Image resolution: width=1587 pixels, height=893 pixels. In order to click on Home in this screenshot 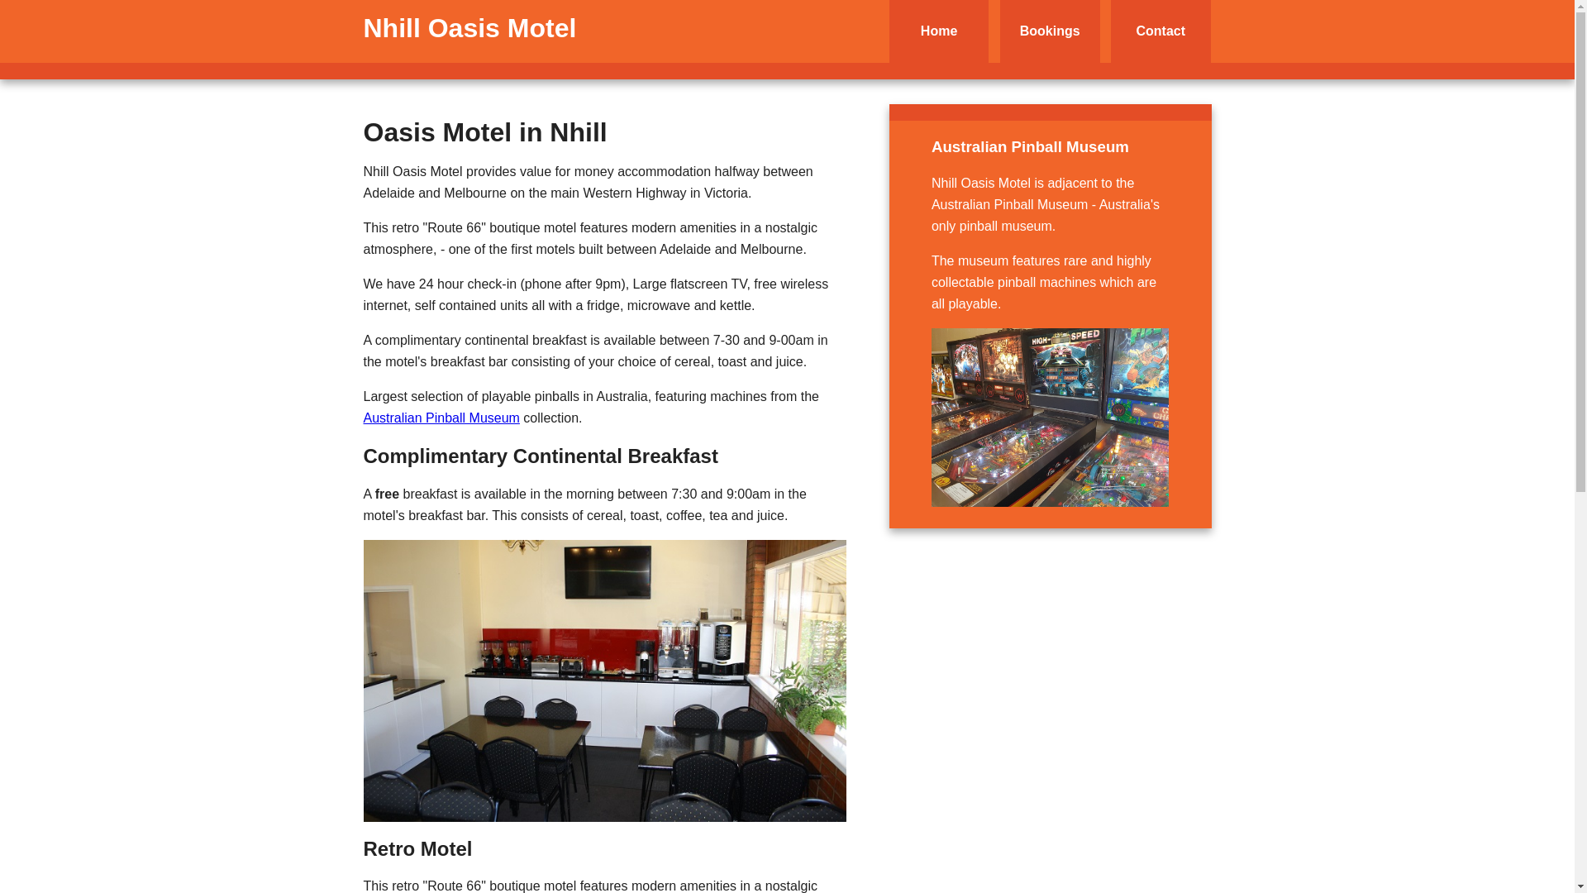, I will do `click(939, 31)`.